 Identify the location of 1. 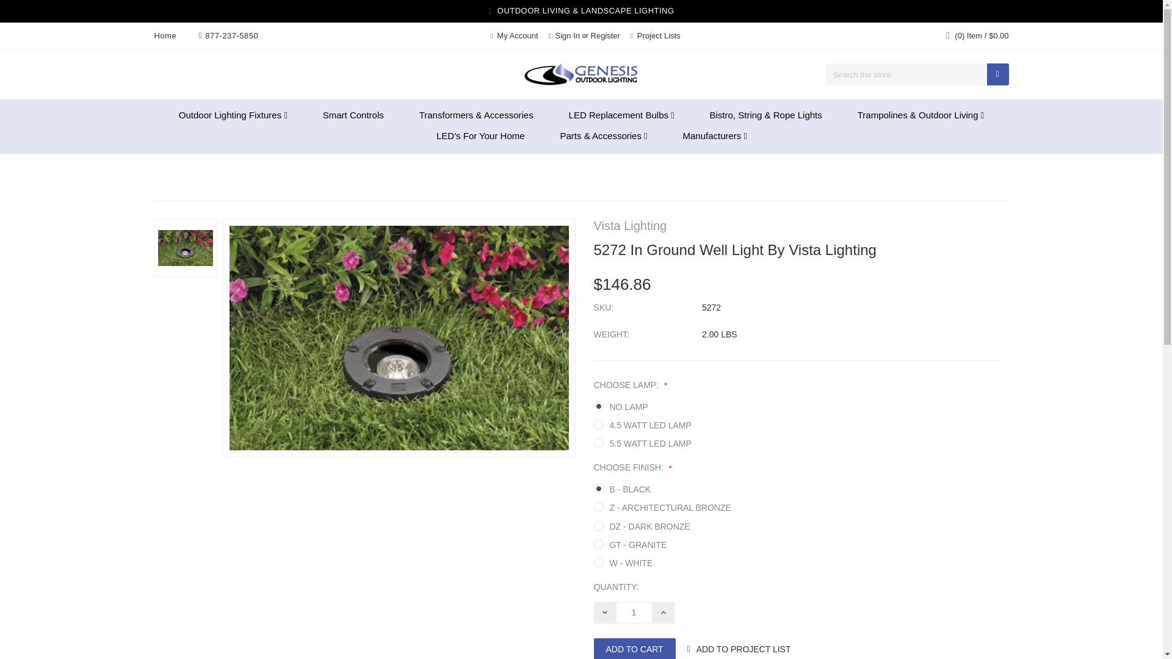
(634, 613).